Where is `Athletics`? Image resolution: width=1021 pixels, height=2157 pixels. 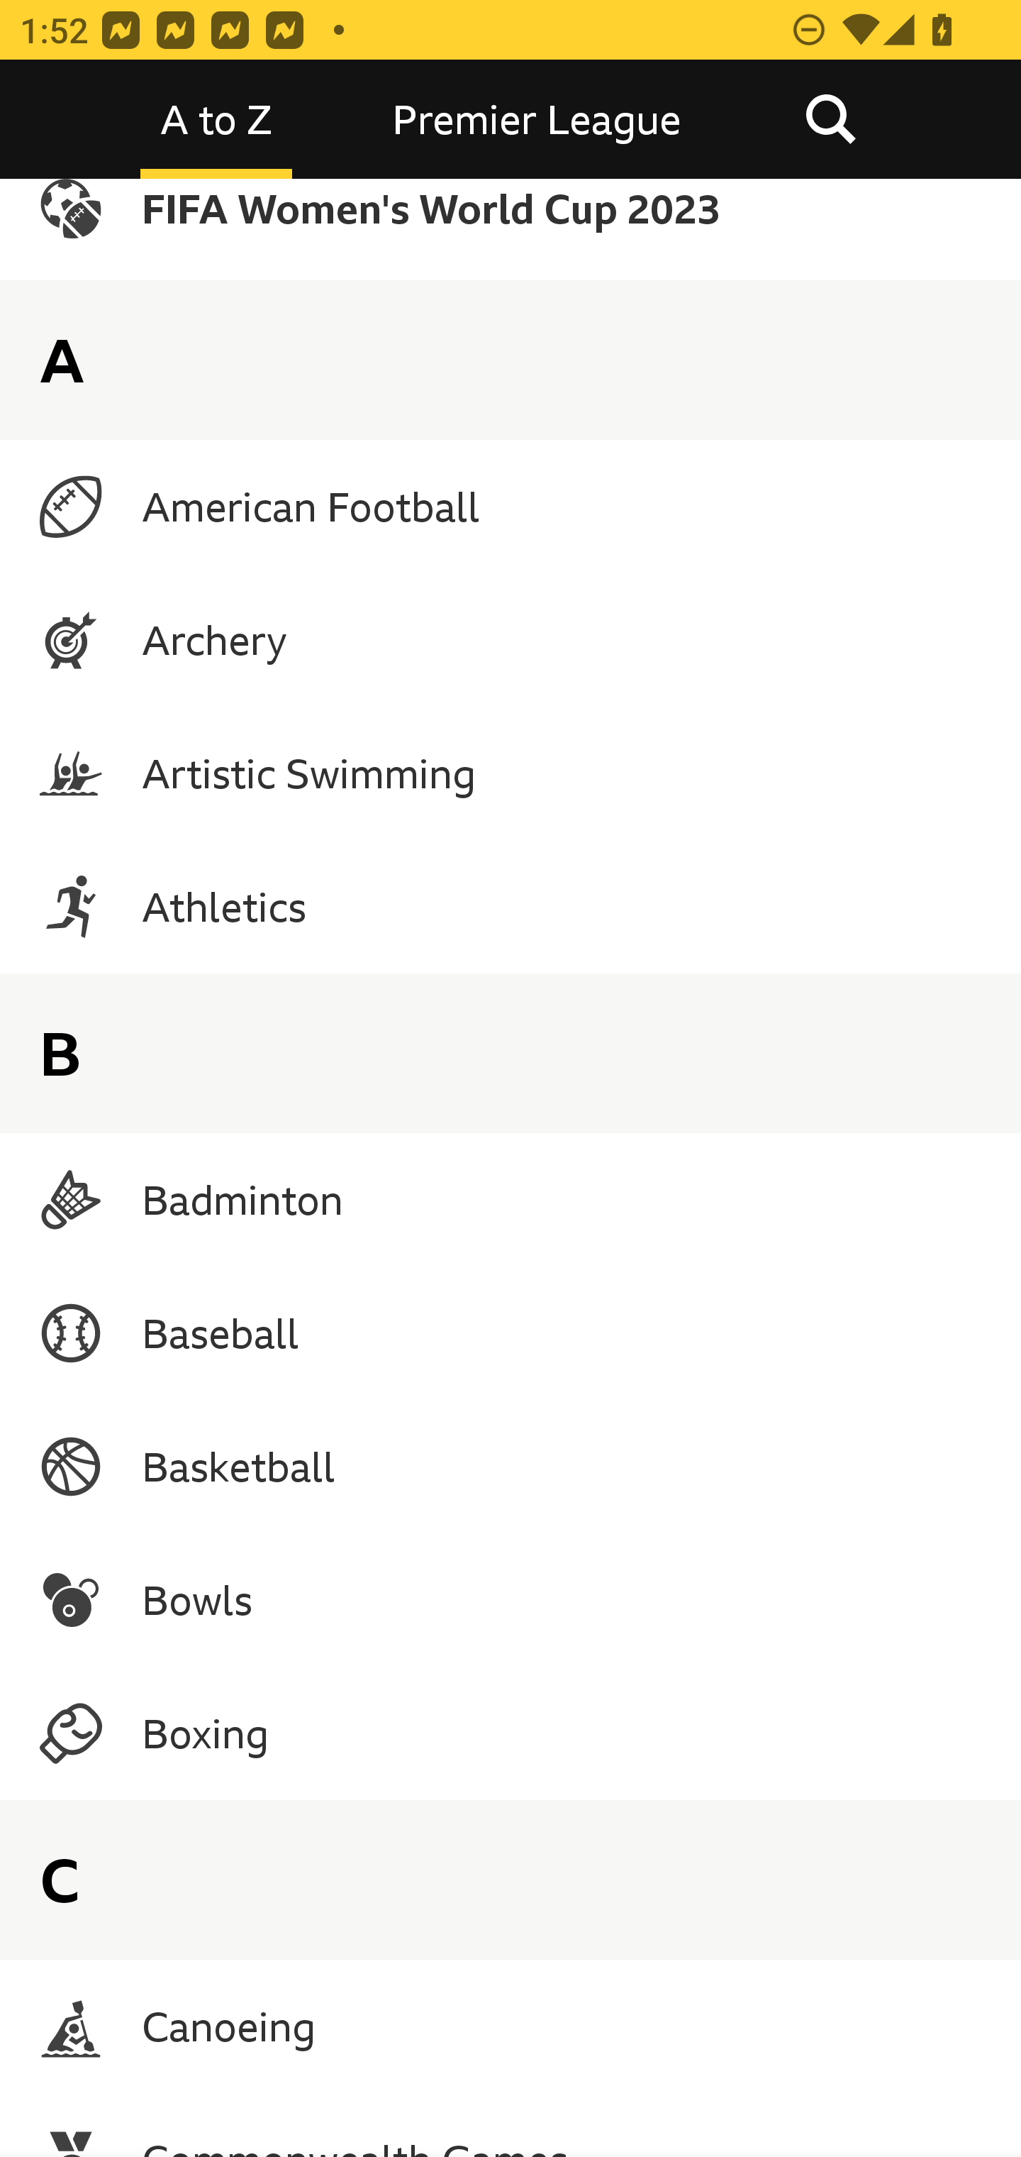
Athletics is located at coordinates (510, 905).